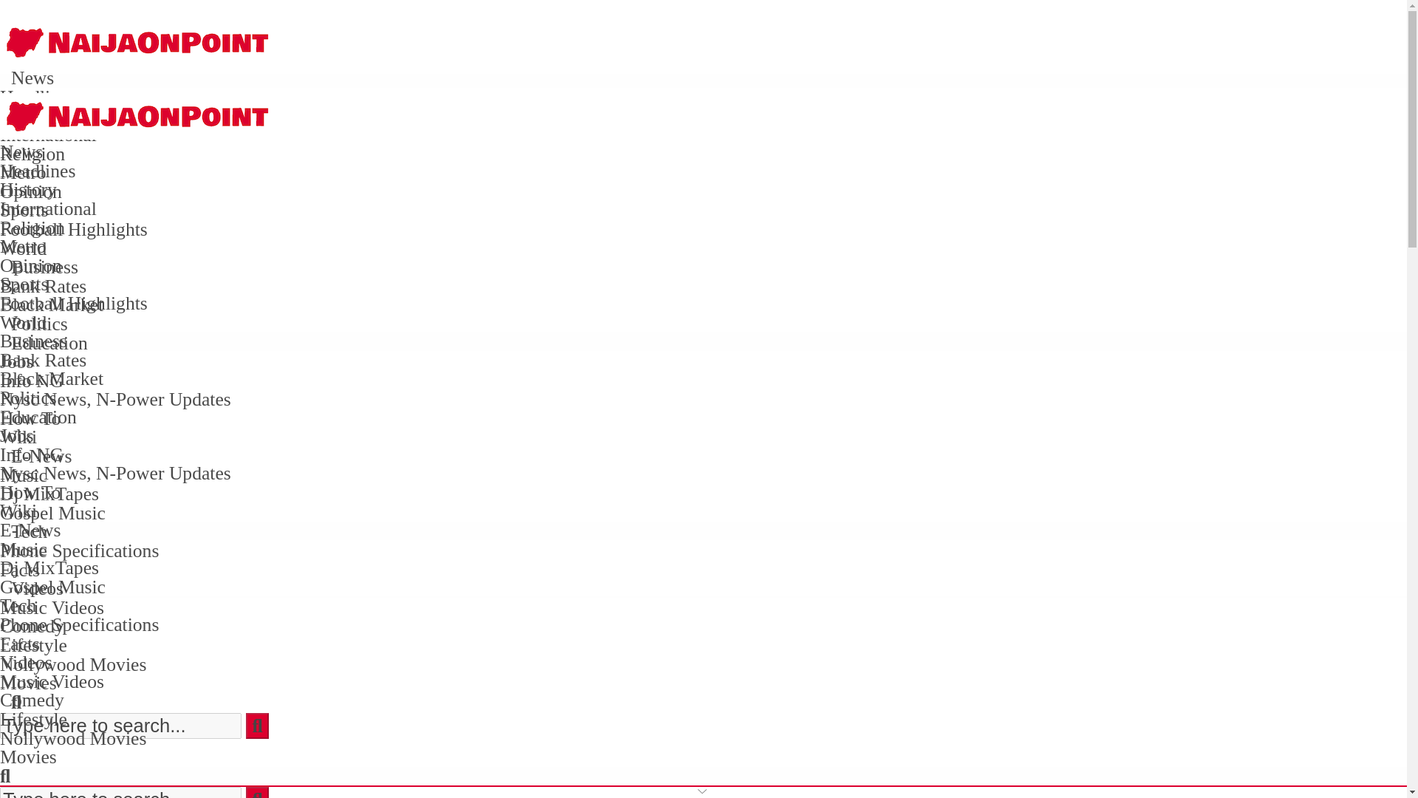 This screenshot has height=798, width=1418. I want to click on Comedy, so click(32, 625).